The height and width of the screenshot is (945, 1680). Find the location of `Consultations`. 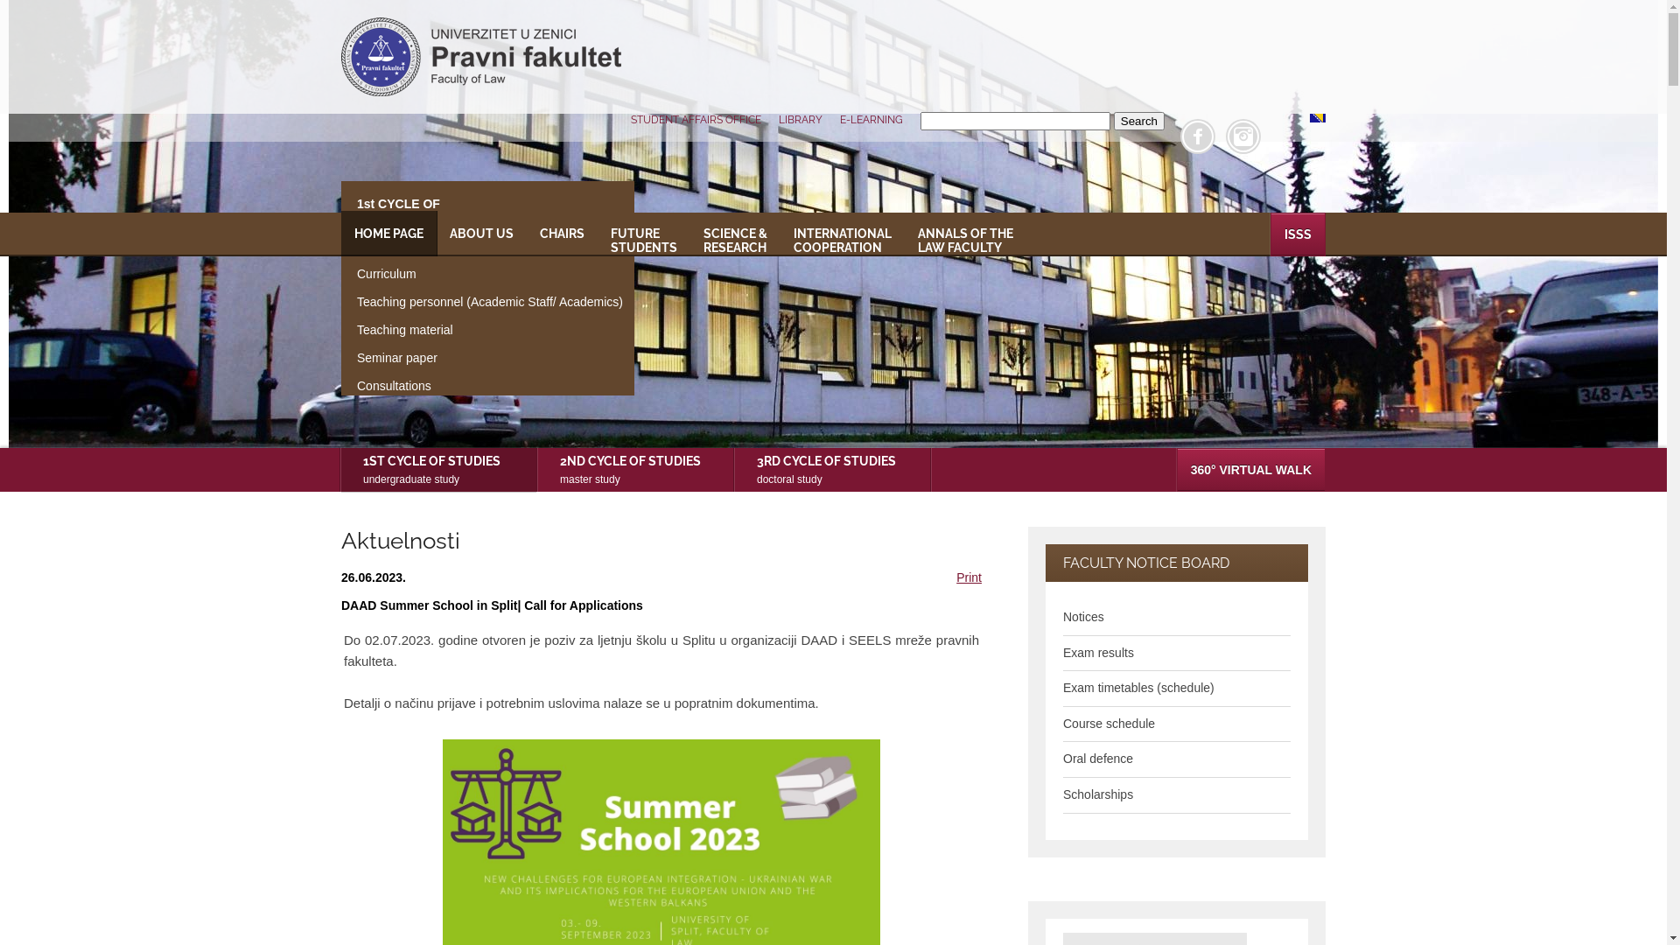

Consultations is located at coordinates (427, 386).